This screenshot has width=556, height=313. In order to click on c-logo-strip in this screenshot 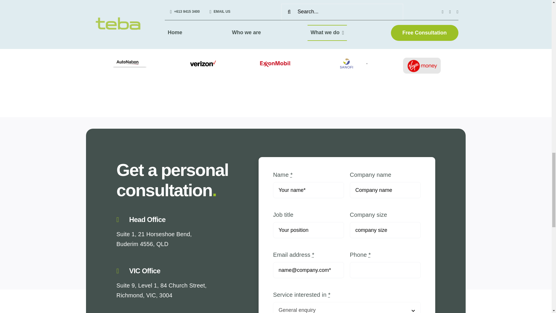, I will do `click(349, 63)`.